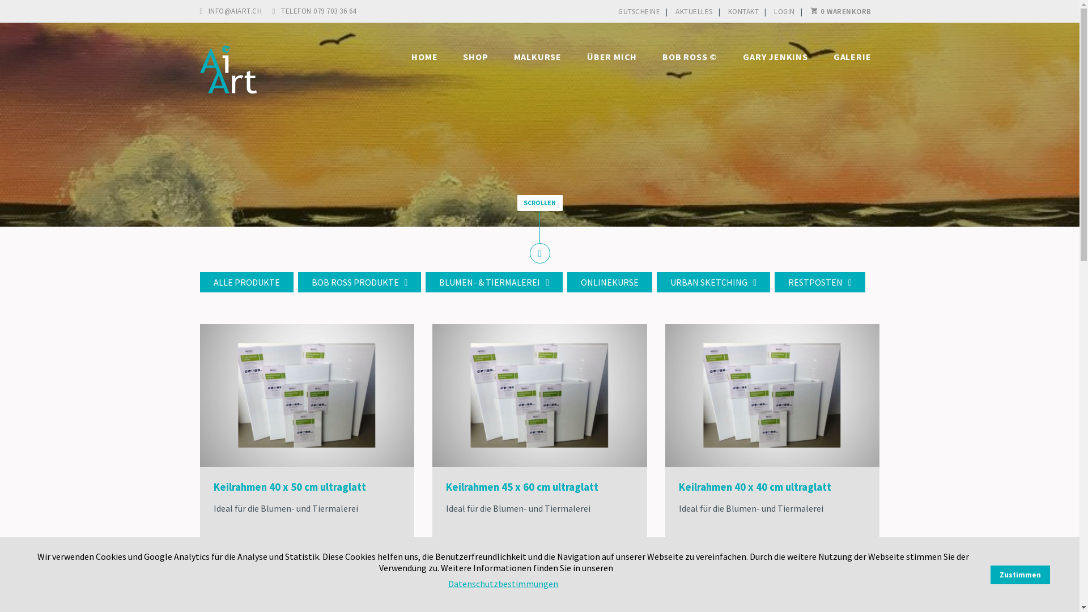  Describe the element at coordinates (579, 580) in the screenshot. I see `In den Warenkorb` at that location.